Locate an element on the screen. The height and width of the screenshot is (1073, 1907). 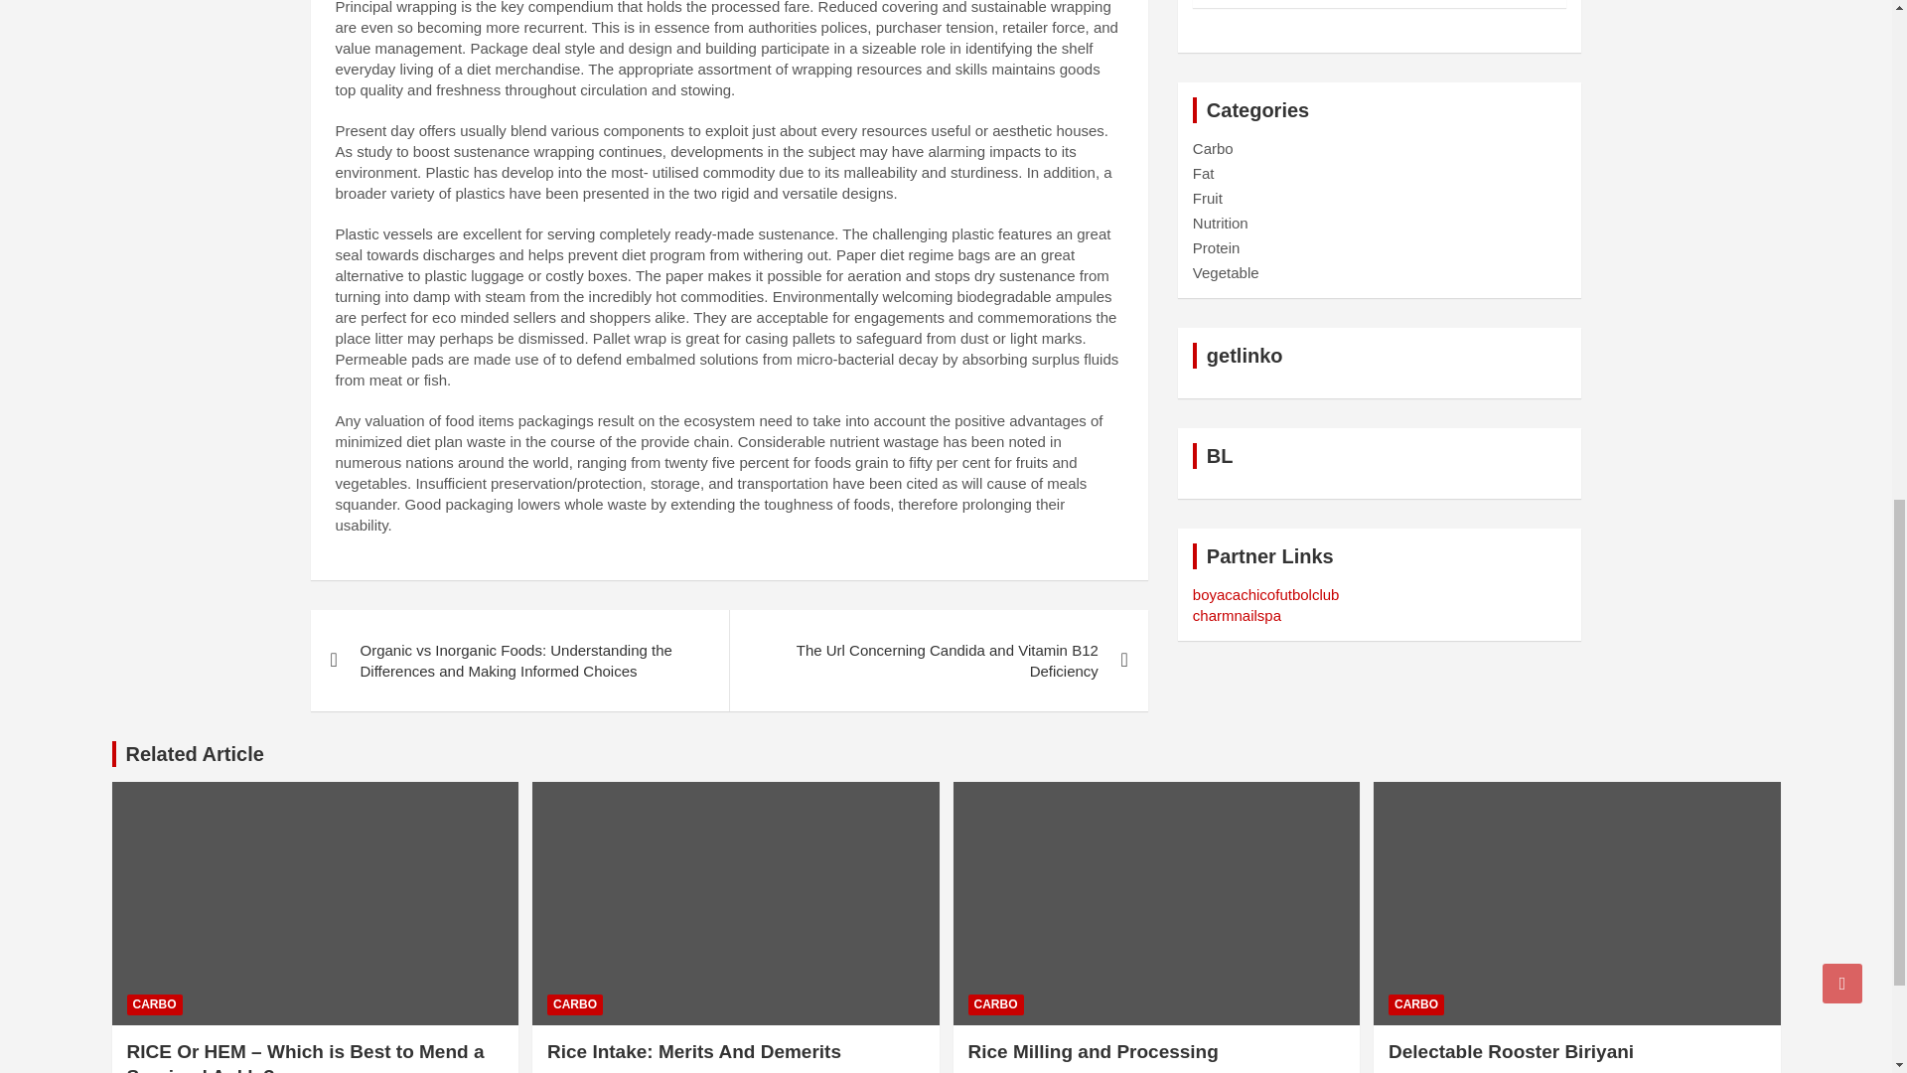
boyacachicofutbolclub is located at coordinates (1266, 594).